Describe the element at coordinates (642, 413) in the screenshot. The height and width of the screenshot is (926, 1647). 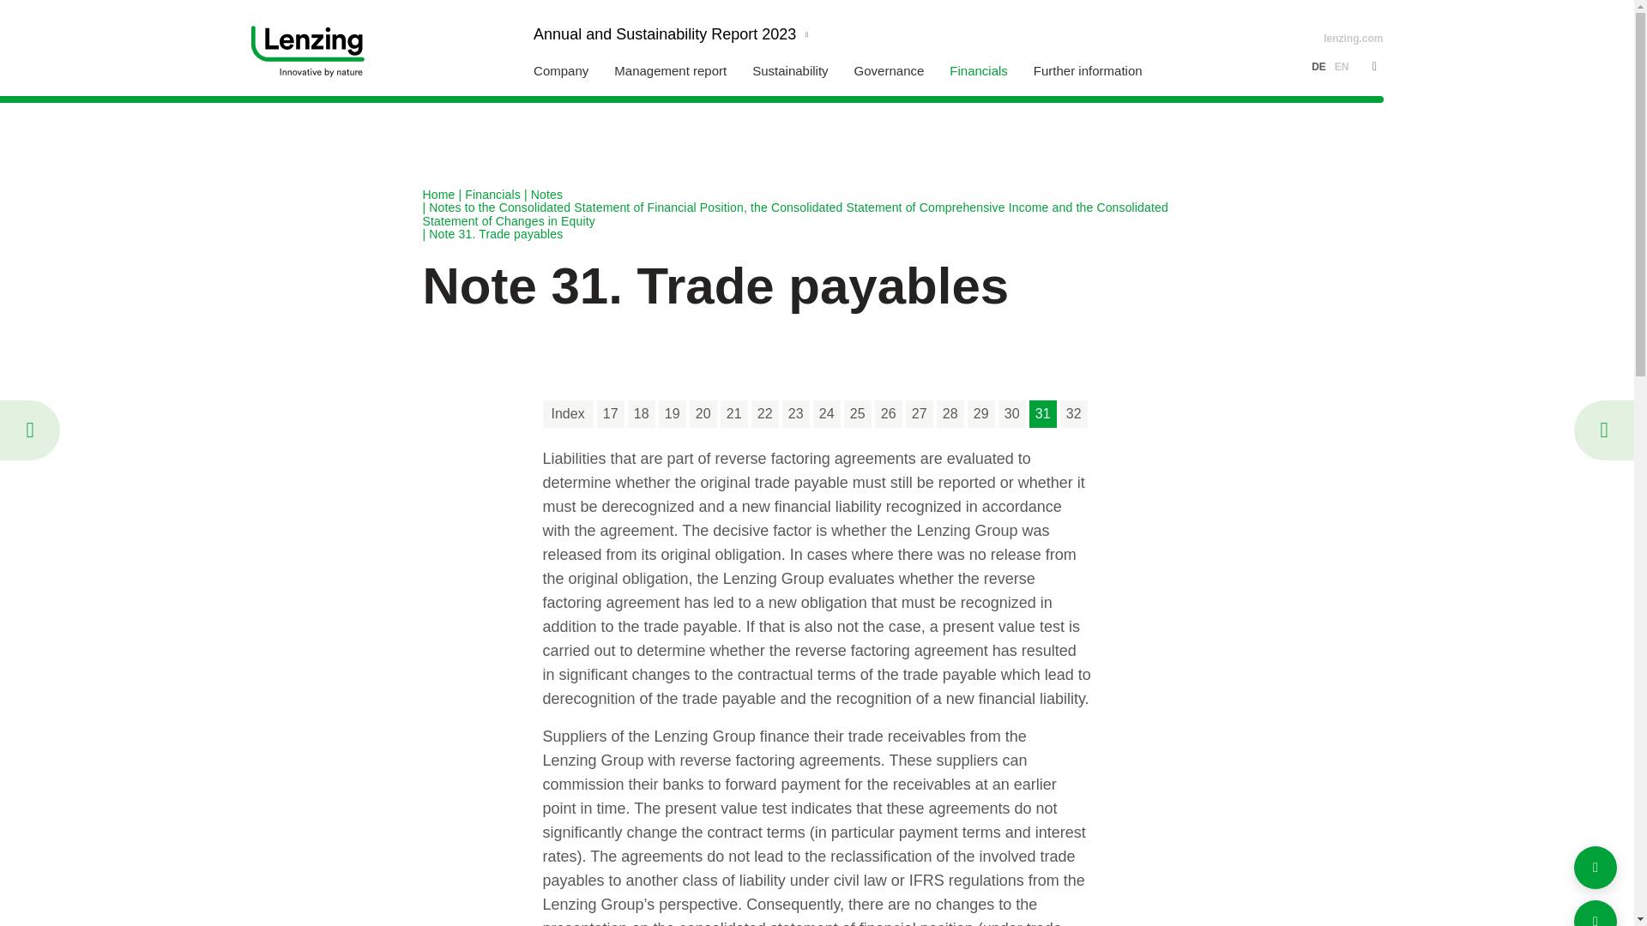
I see `18. Property, plant and equipment` at that location.